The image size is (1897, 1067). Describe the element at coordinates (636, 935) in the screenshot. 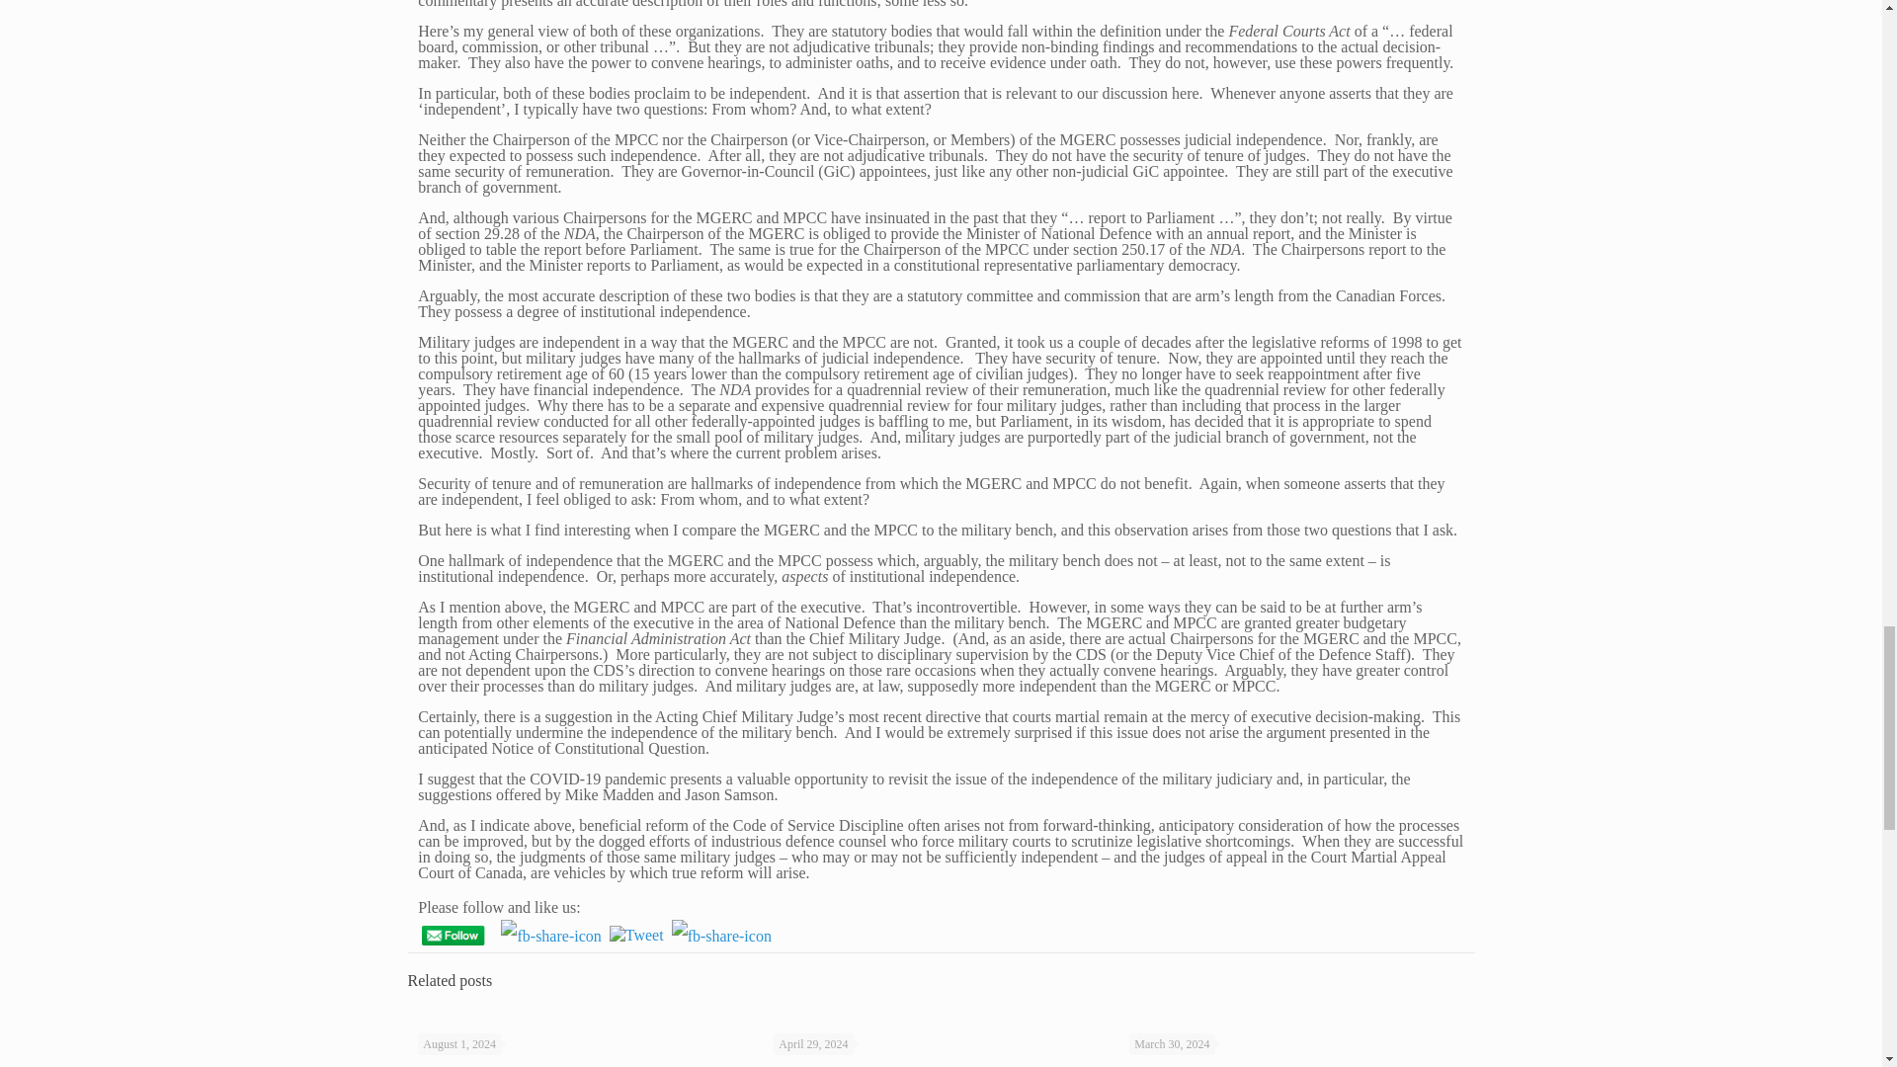

I see `Tweet` at that location.